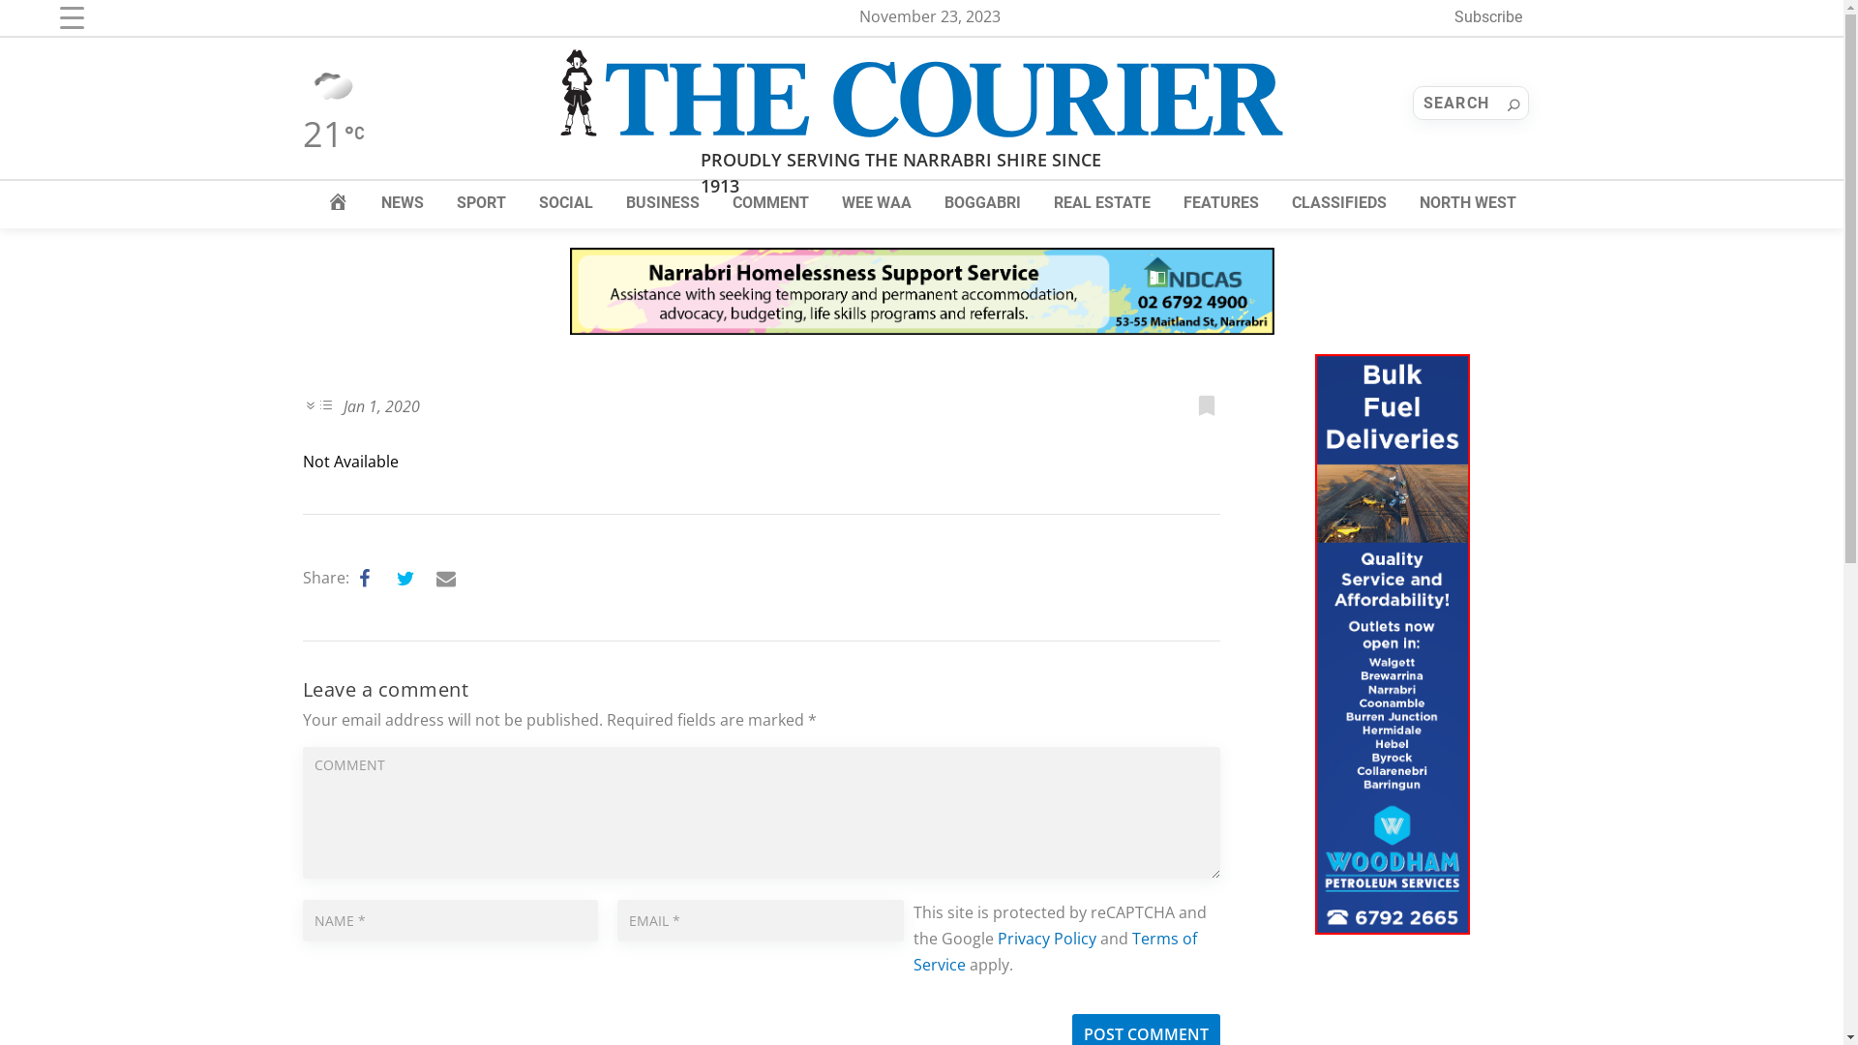 The image size is (1858, 1045). Describe the element at coordinates (983, 203) in the screenshot. I see `BOGGABRI` at that location.